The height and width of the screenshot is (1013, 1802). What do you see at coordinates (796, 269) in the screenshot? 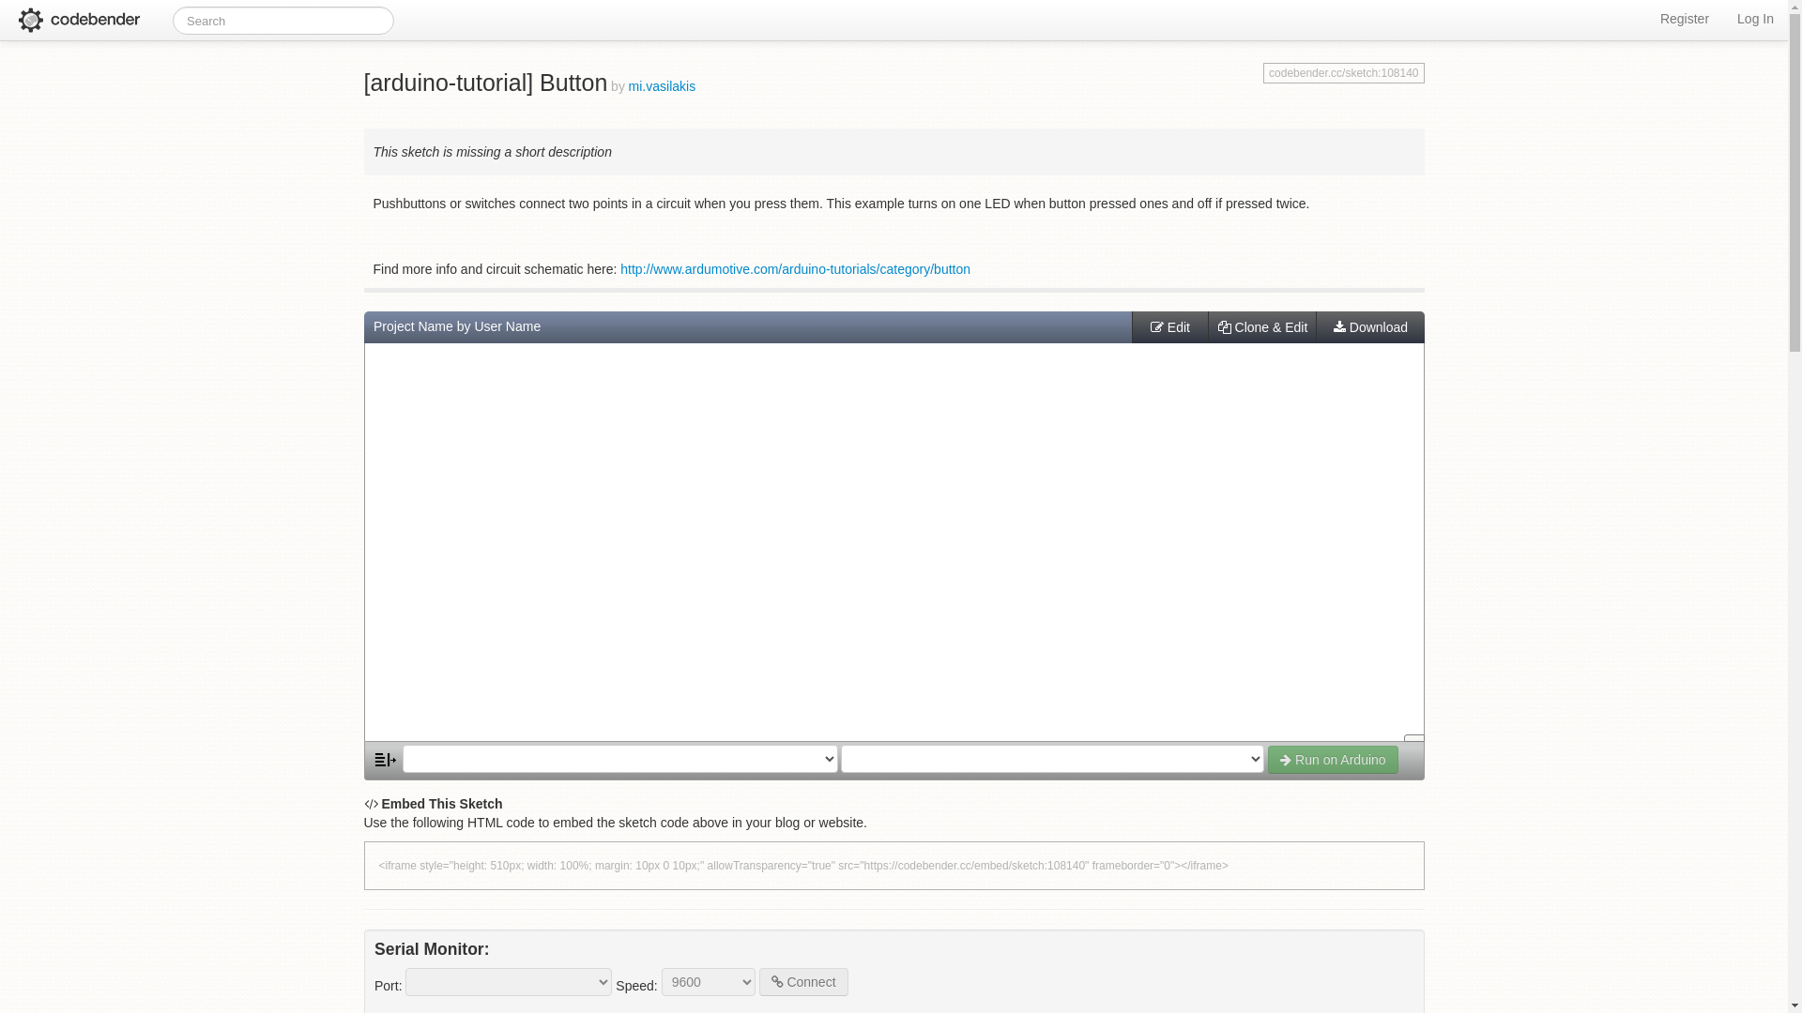
I see `http://www.ardumotive.com/arduino-tutorials/category/button` at bounding box center [796, 269].